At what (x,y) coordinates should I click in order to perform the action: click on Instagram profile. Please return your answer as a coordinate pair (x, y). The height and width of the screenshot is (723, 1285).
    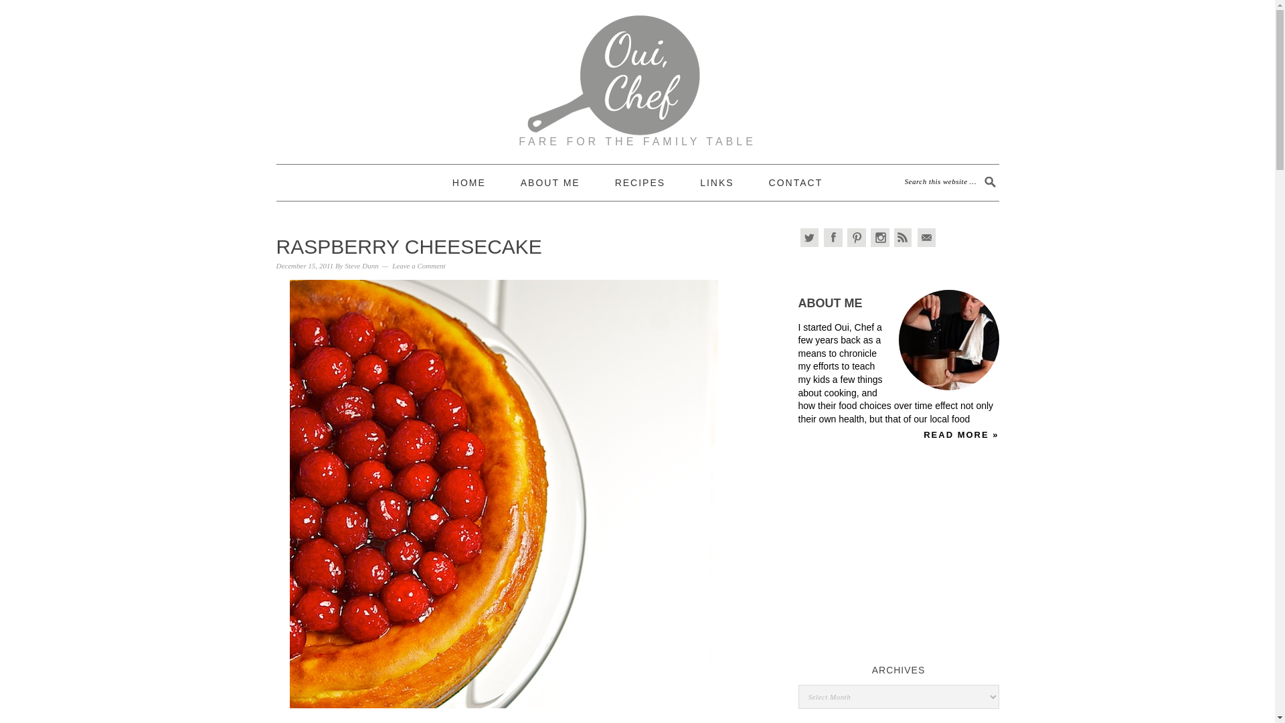
    Looking at the image, I should click on (879, 238).